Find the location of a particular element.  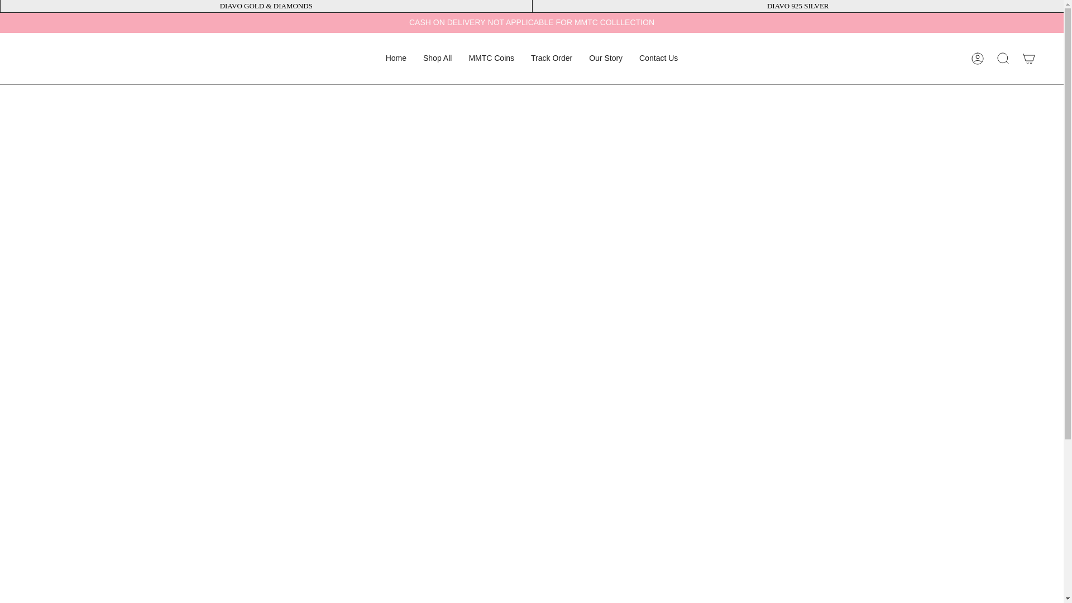

Cart is located at coordinates (1029, 58).